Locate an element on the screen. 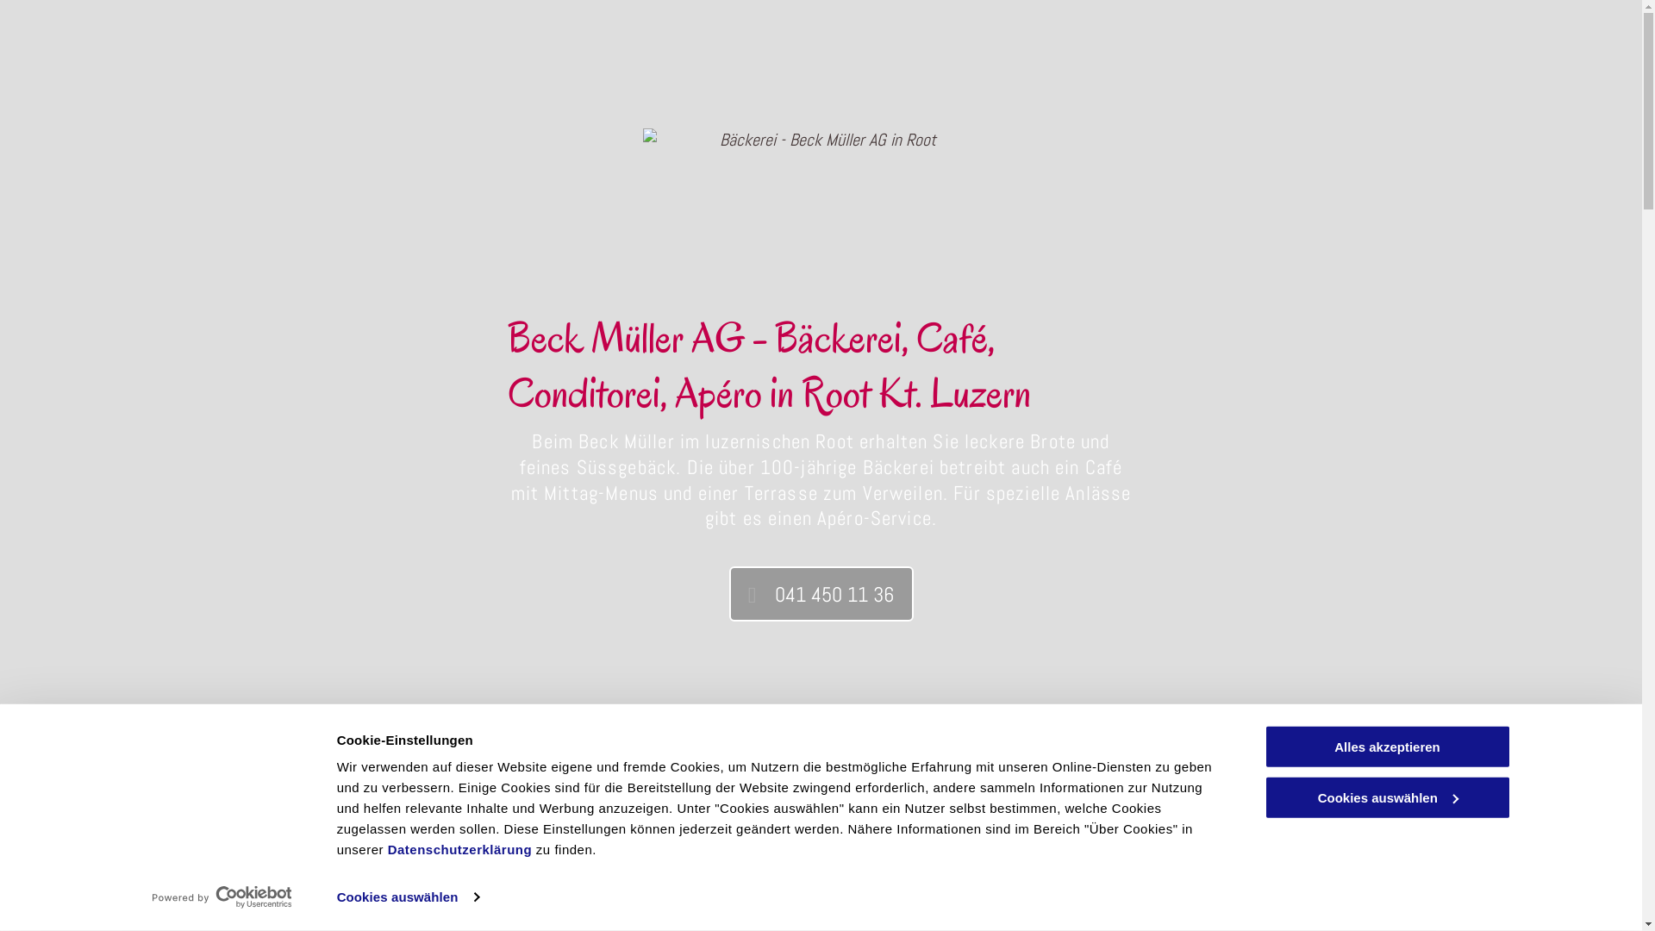 This screenshot has width=1655, height=931. Alles akzeptieren is located at coordinates (1387, 747).